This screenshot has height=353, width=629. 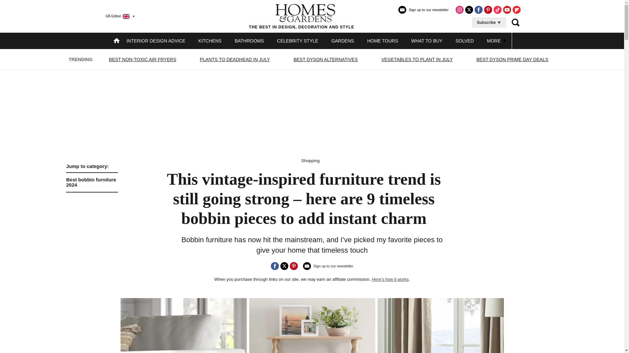 What do you see at coordinates (325, 59) in the screenshot?
I see `BEST DYSON ALTERNATIVES` at bounding box center [325, 59].